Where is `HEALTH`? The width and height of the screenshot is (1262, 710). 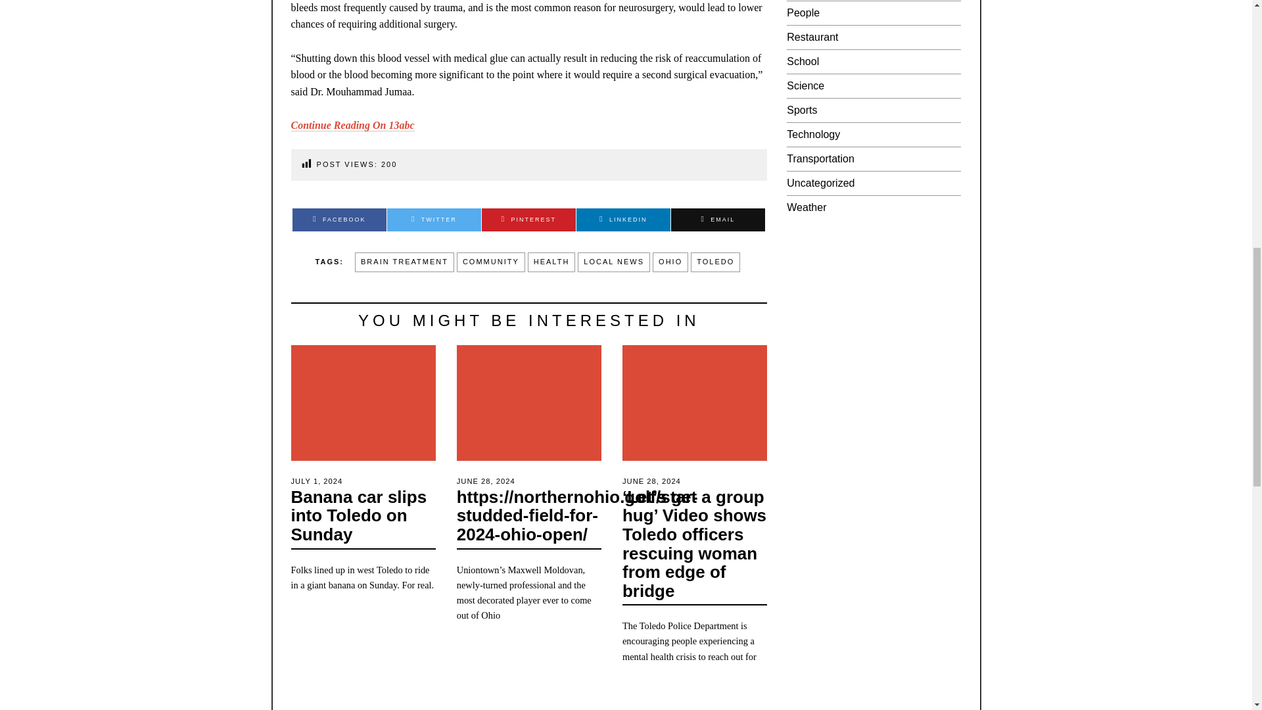 HEALTH is located at coordinates (551, 262).